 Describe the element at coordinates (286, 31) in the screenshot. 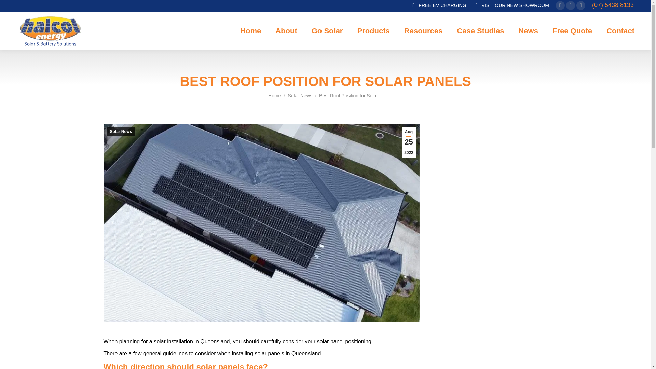

I see `About` at that location.